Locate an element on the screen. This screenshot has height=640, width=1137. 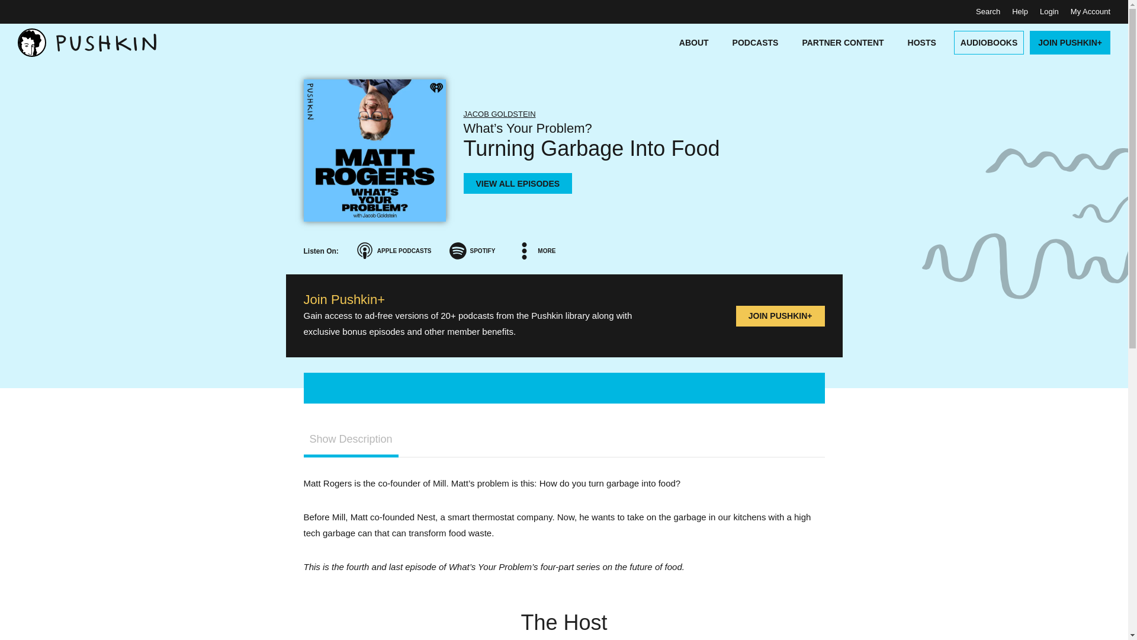
MORE is located at coordinates (537, 250).